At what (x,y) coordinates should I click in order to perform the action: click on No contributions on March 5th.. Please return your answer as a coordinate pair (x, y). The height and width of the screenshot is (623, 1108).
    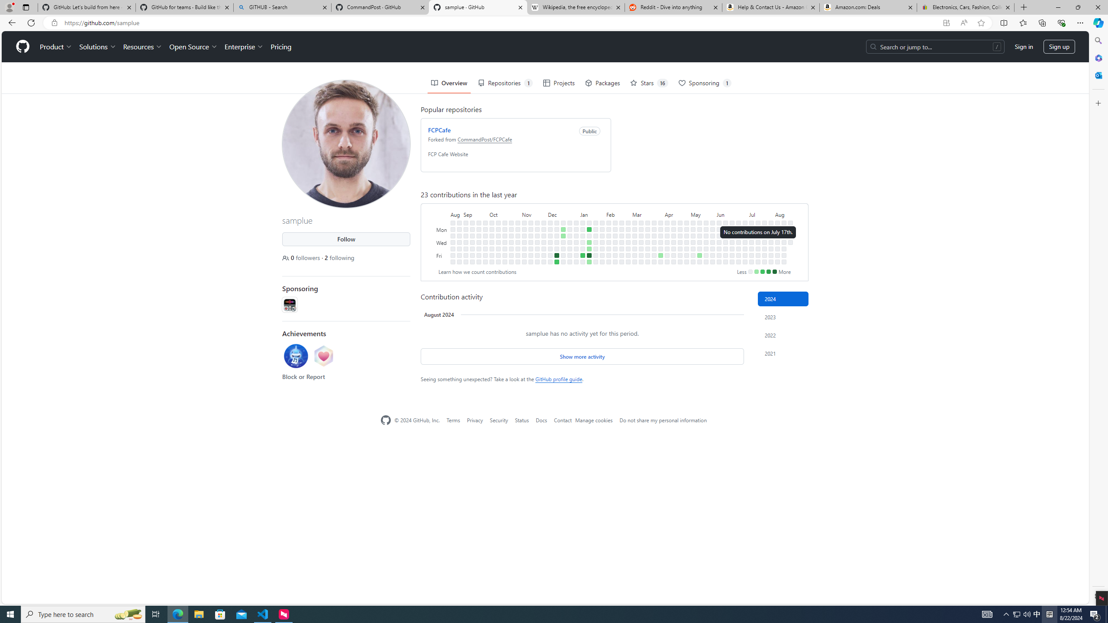
    Looking at the image, I should click on (635, 235).